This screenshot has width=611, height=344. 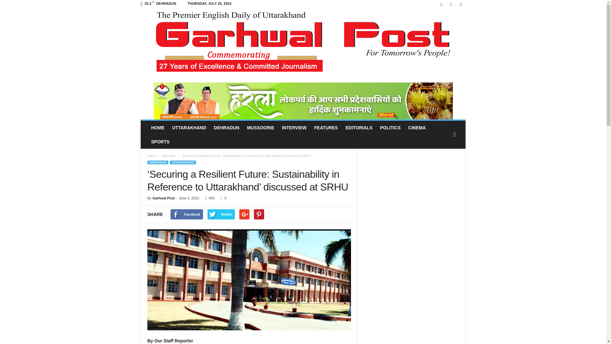 I want to click on POLITICS, so click(x=390, y=128).